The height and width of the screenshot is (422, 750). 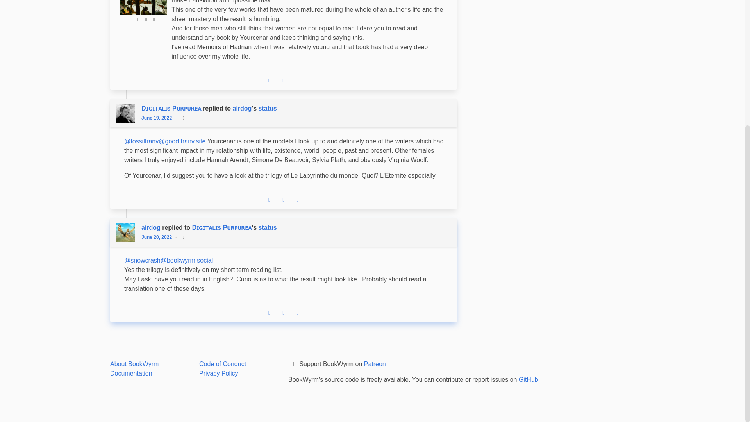 I want to click on Reply, so click(x=270, y=80).